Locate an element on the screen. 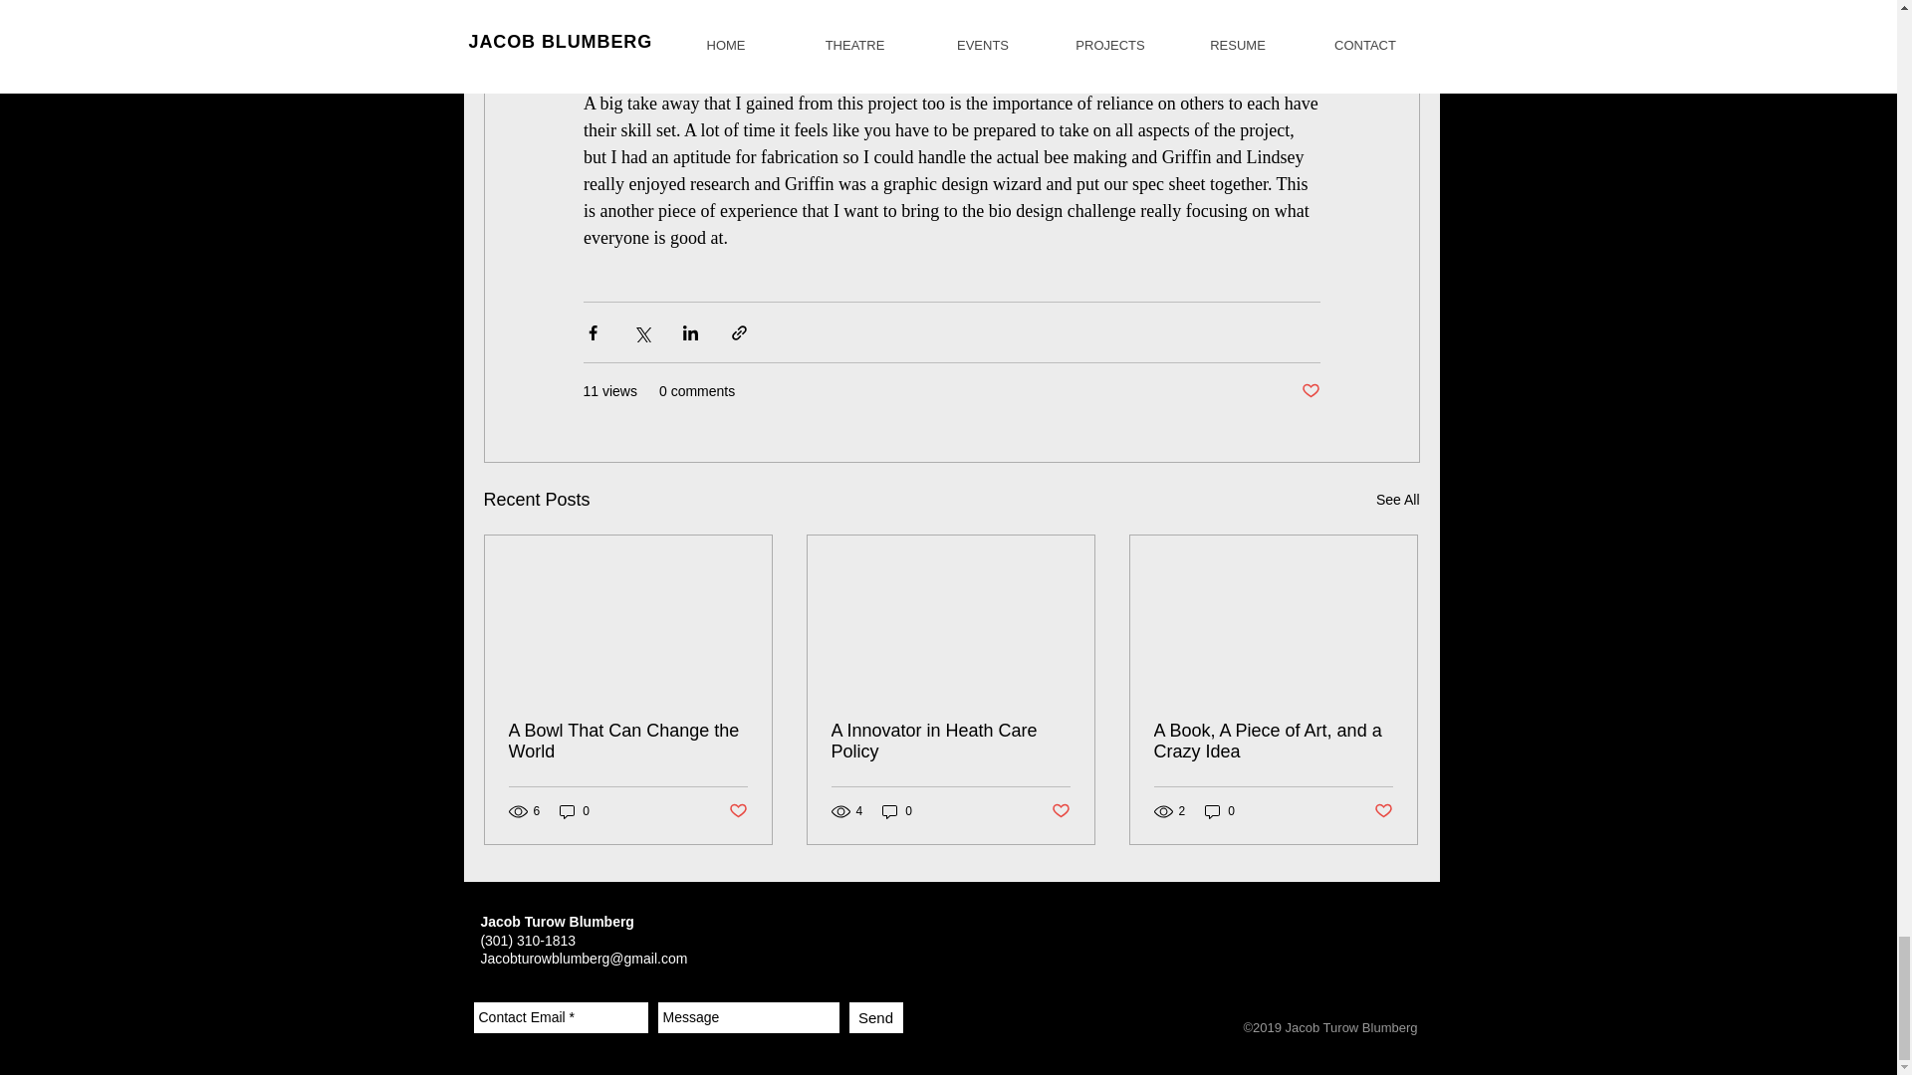 The height and width of the screenshot is (1075, 1912). A Bowl That Can Change the World is located at coordinates (627, 741).